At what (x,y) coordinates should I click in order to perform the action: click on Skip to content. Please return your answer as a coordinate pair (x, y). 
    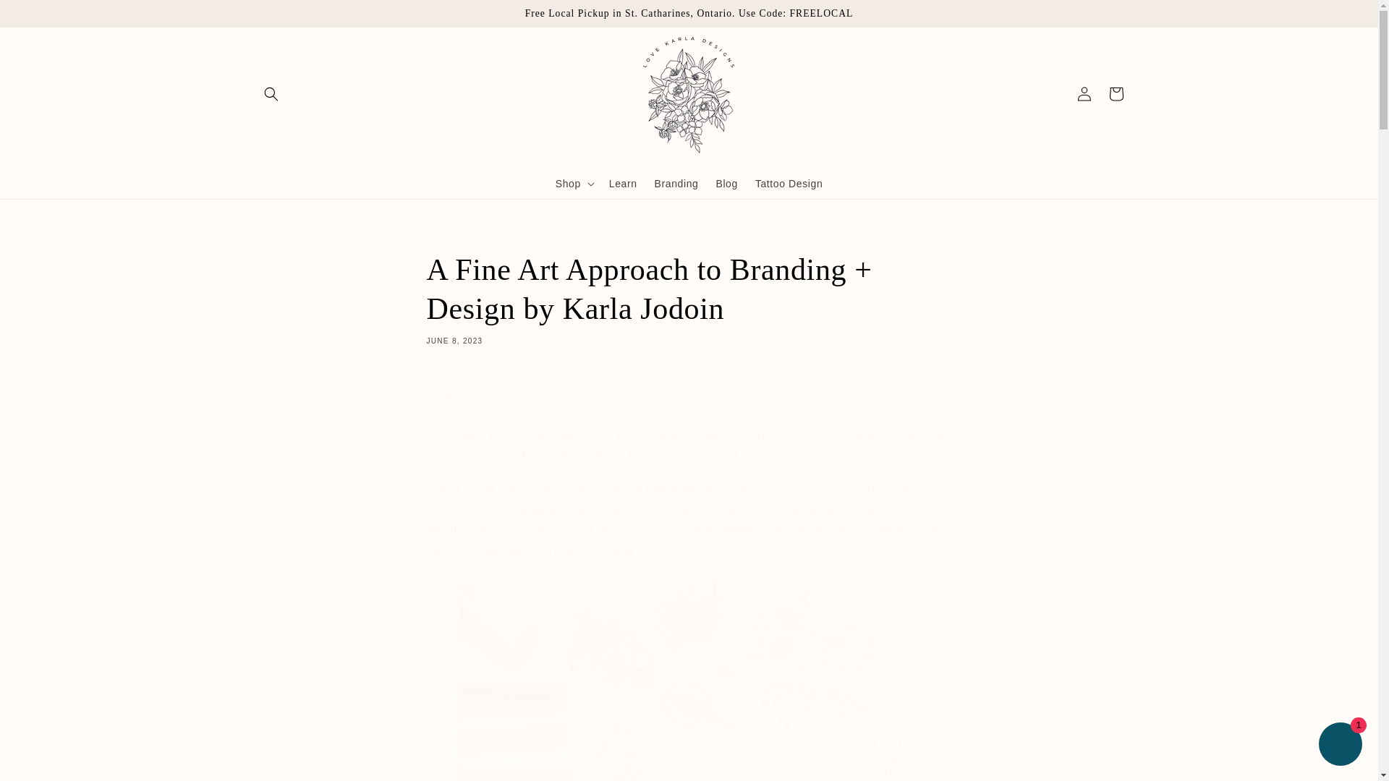
    Looking at the image, I should click on (43, 17).